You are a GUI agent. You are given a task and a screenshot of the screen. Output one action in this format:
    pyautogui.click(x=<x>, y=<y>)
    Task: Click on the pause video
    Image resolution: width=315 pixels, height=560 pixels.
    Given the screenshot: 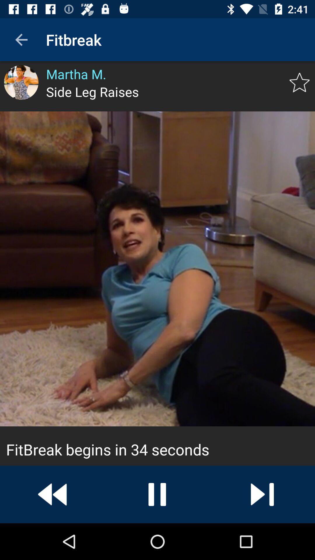 What is the action you would take?
    pyautogui.click(x=157, y=494)
    